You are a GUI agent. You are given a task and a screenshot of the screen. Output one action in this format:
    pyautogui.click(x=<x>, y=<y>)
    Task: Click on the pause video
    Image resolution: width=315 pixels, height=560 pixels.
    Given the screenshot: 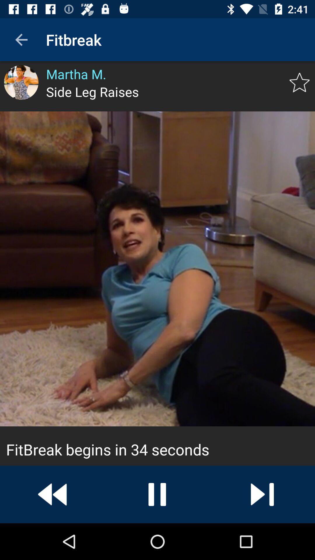 What is the action you would take?
    pyautogui.click(x=157, y=494)
    